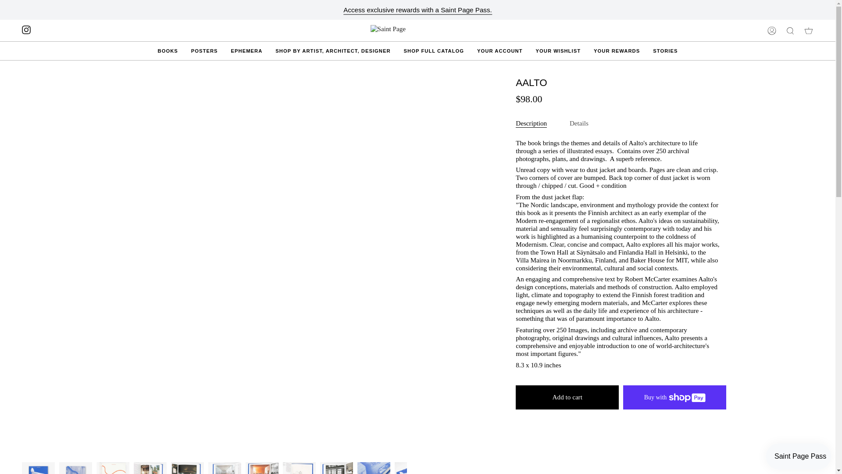 Image resolution: width=842 pixels, height=474 pixels. Describe the element at coordinates (204, 51) in the screenshot. I see `POSTERS` at that location.